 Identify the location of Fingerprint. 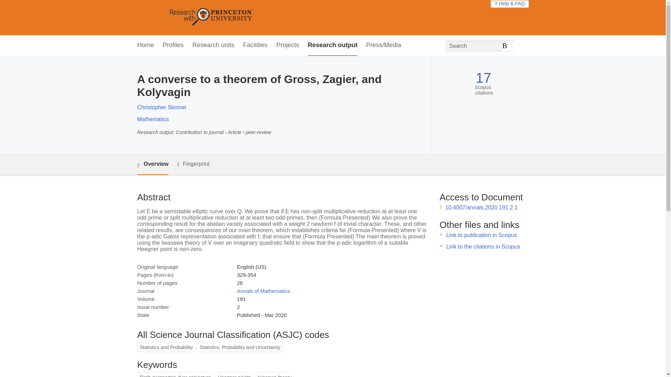
(193, 164).